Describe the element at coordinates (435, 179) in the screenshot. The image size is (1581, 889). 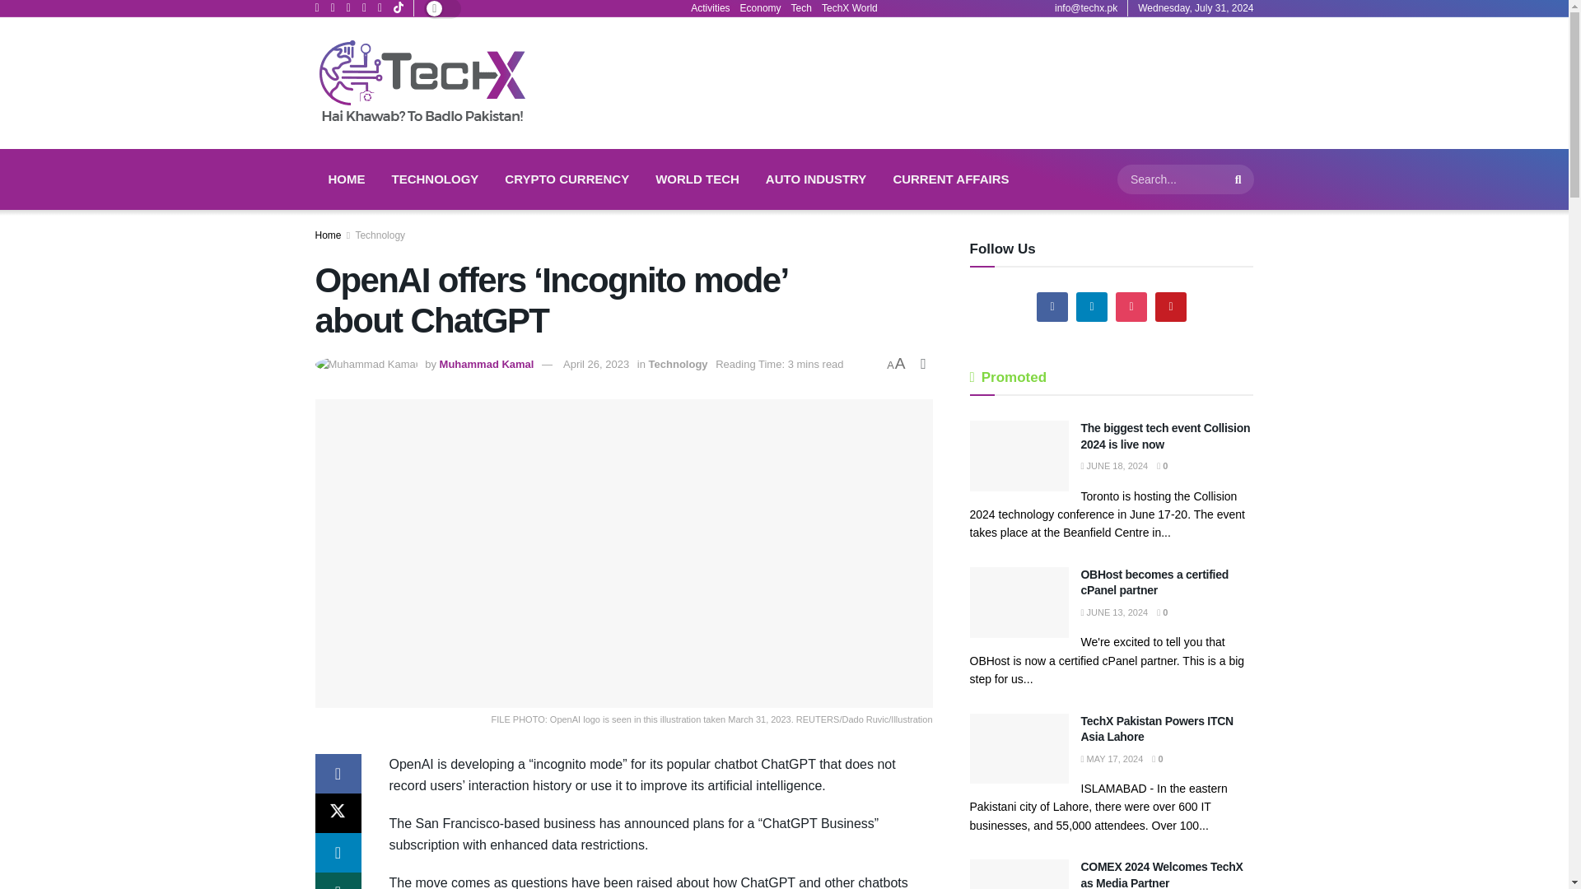
I see `TECHNOLOGY` at that location.